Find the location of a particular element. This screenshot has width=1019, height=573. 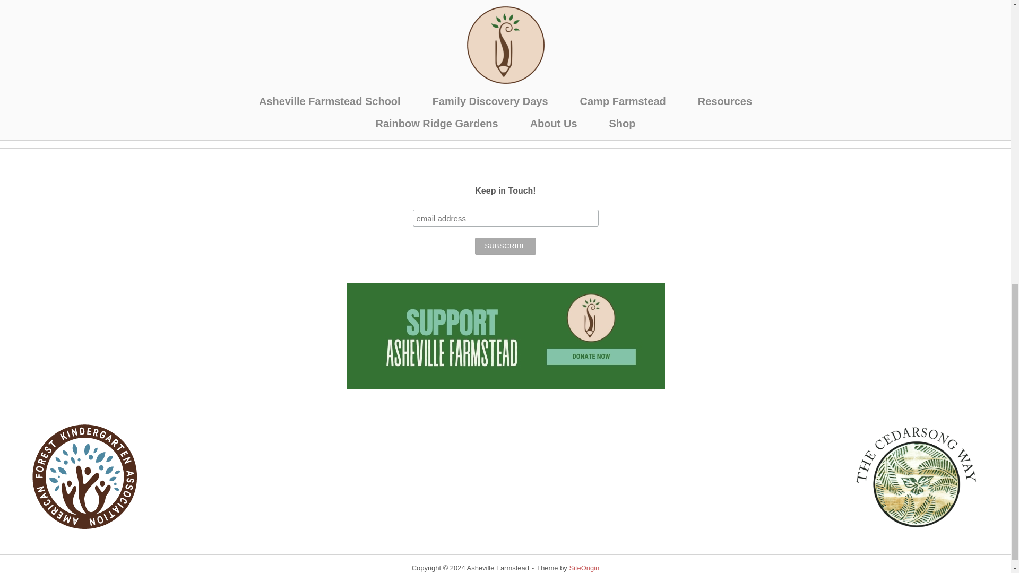

yes is located at coordinates (243, 100).